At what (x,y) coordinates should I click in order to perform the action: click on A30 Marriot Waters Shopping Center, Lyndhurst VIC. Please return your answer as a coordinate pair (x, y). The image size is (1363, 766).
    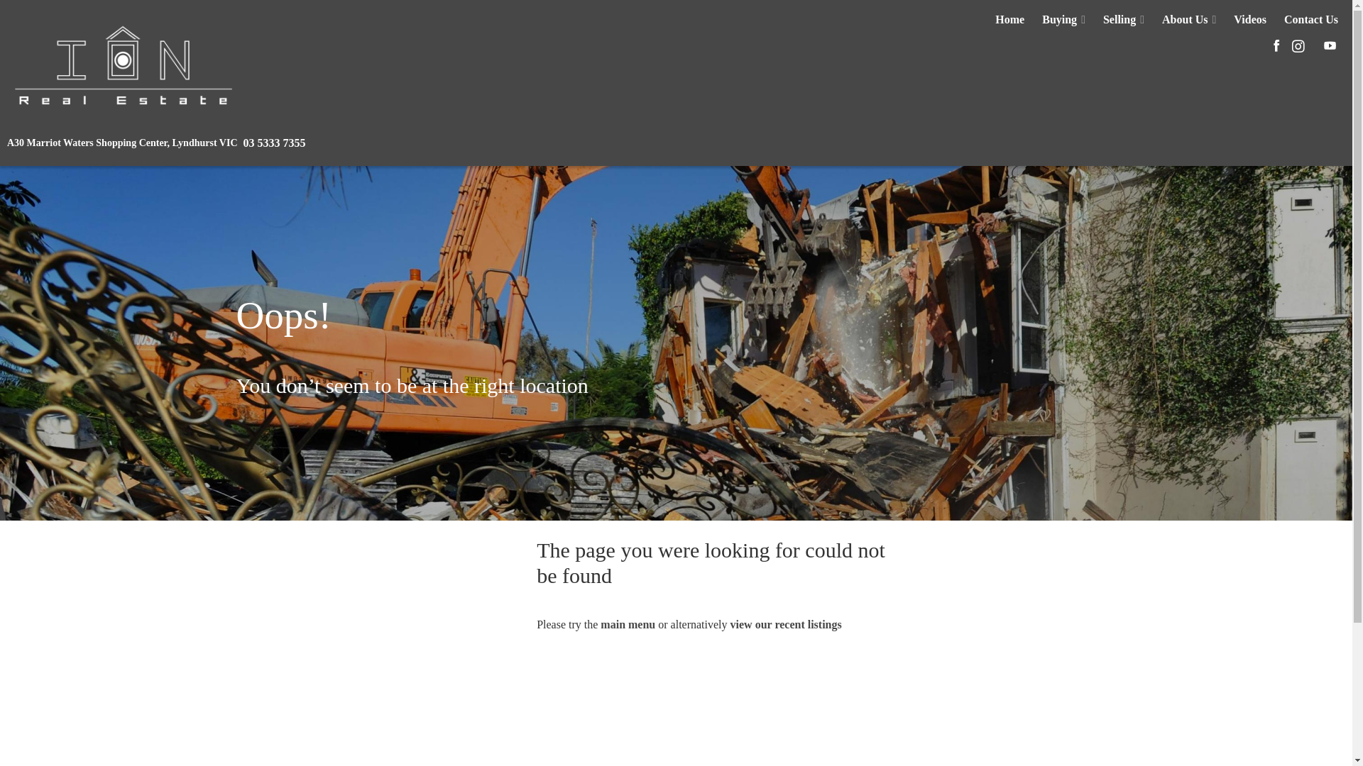
    Looking at the image, I should click on (122, 143).